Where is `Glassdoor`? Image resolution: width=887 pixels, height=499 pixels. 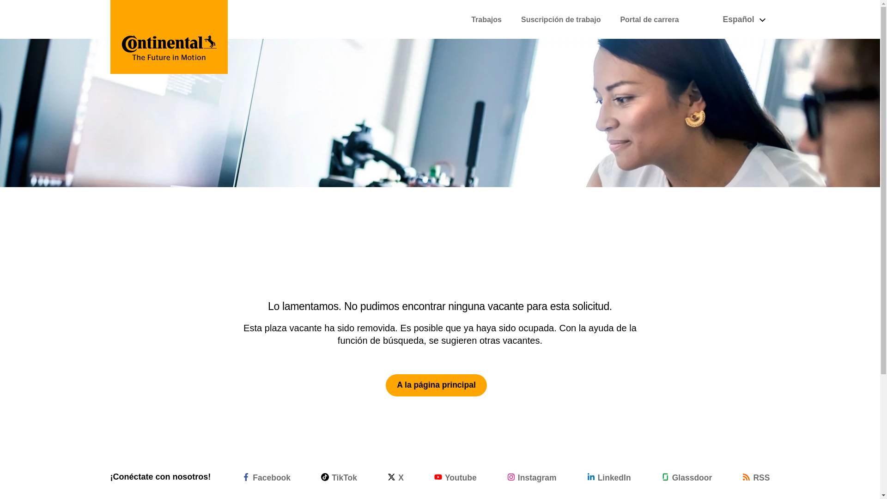 Glassdoor is located at coordinates (687, 477).